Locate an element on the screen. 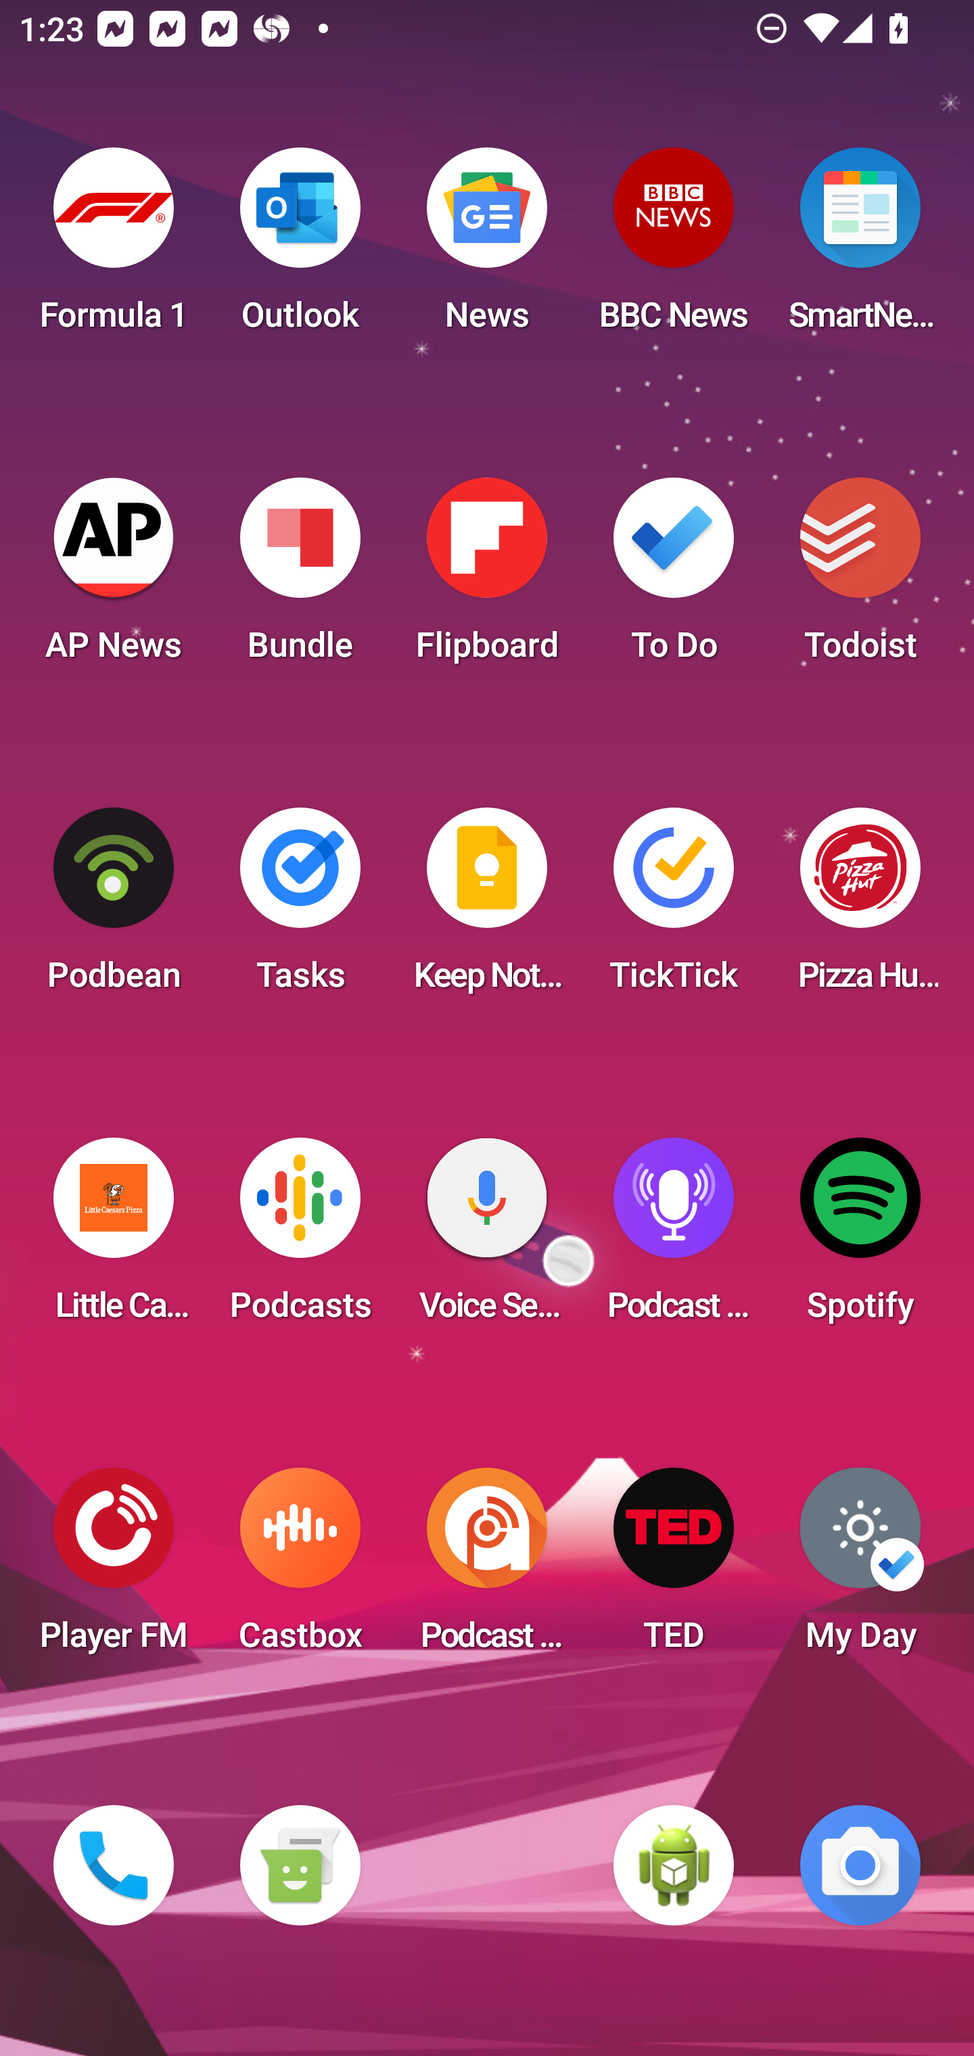 Image resolution: width=974 pixels, height=2056 pixels. Voice Search is located at coordinates (487, 1238).